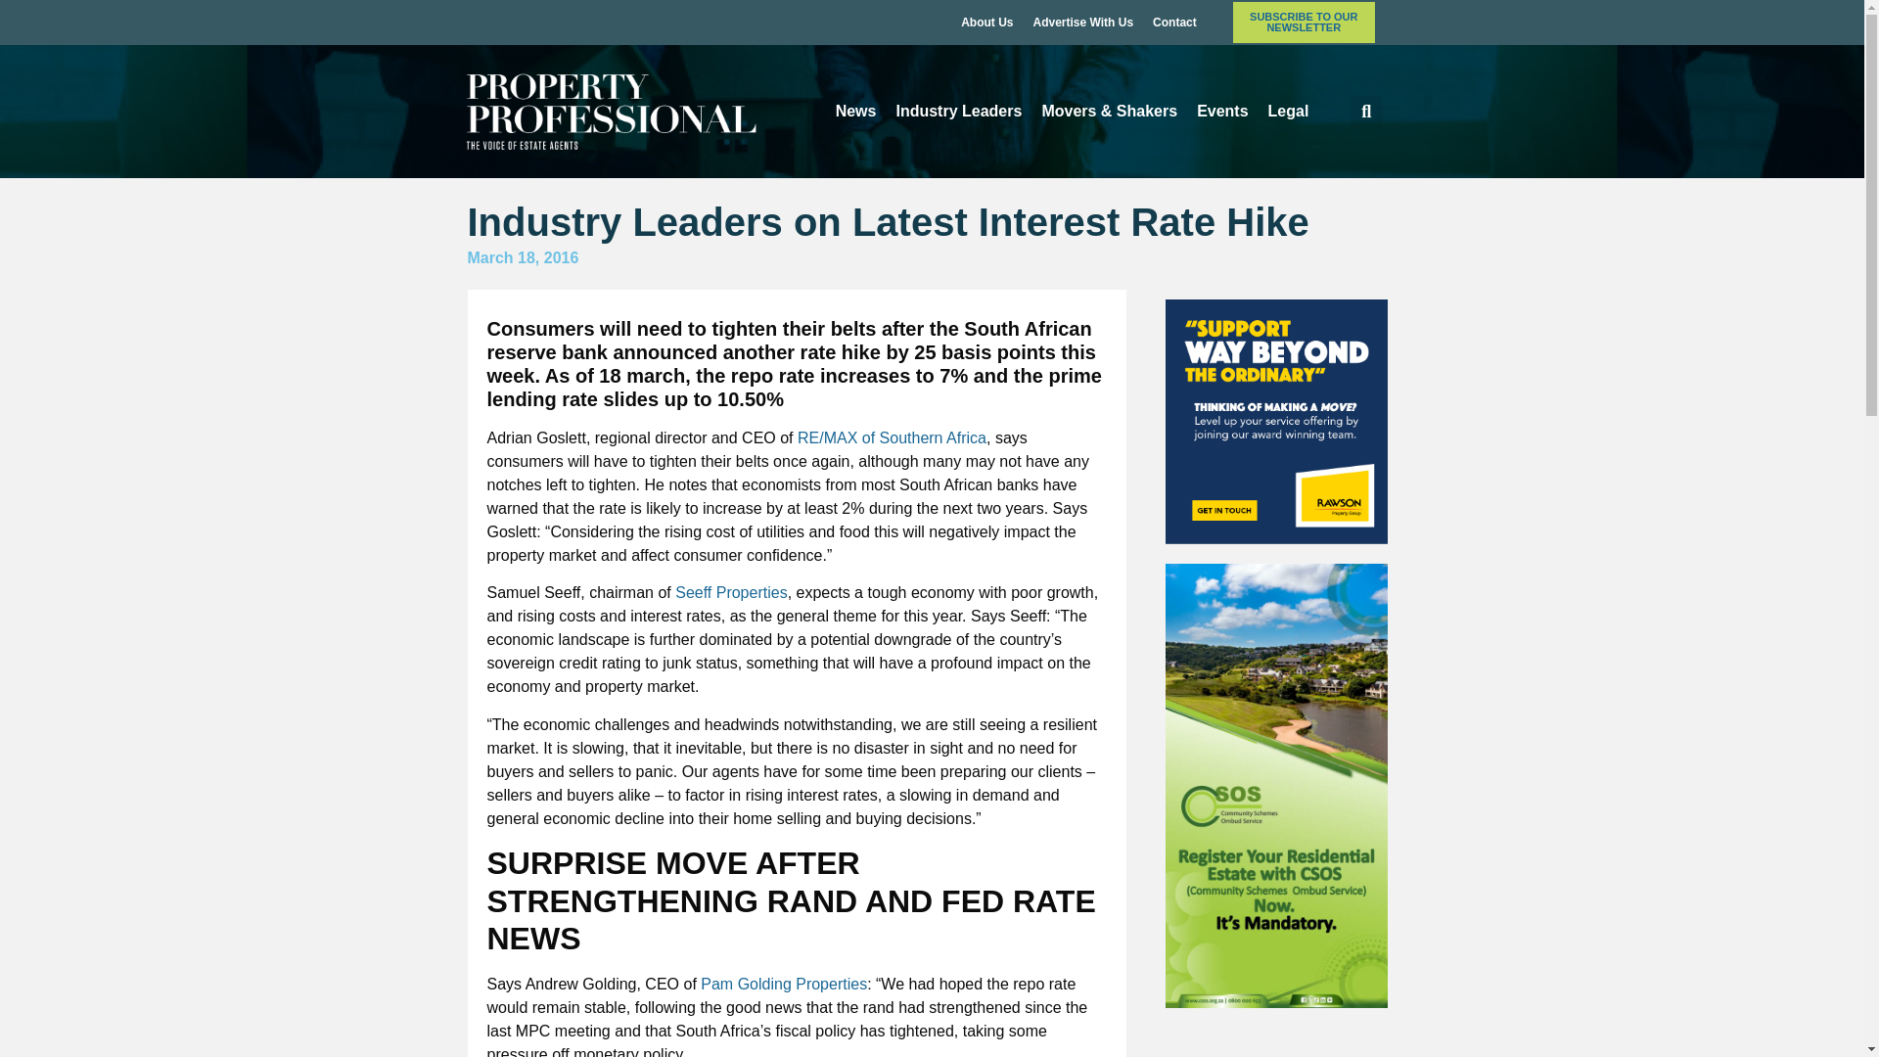 This screenshot has width=1879, height=1057. Describe the element at coordinates (1288, 112) in the screenshot. I see `Legal` at that location.